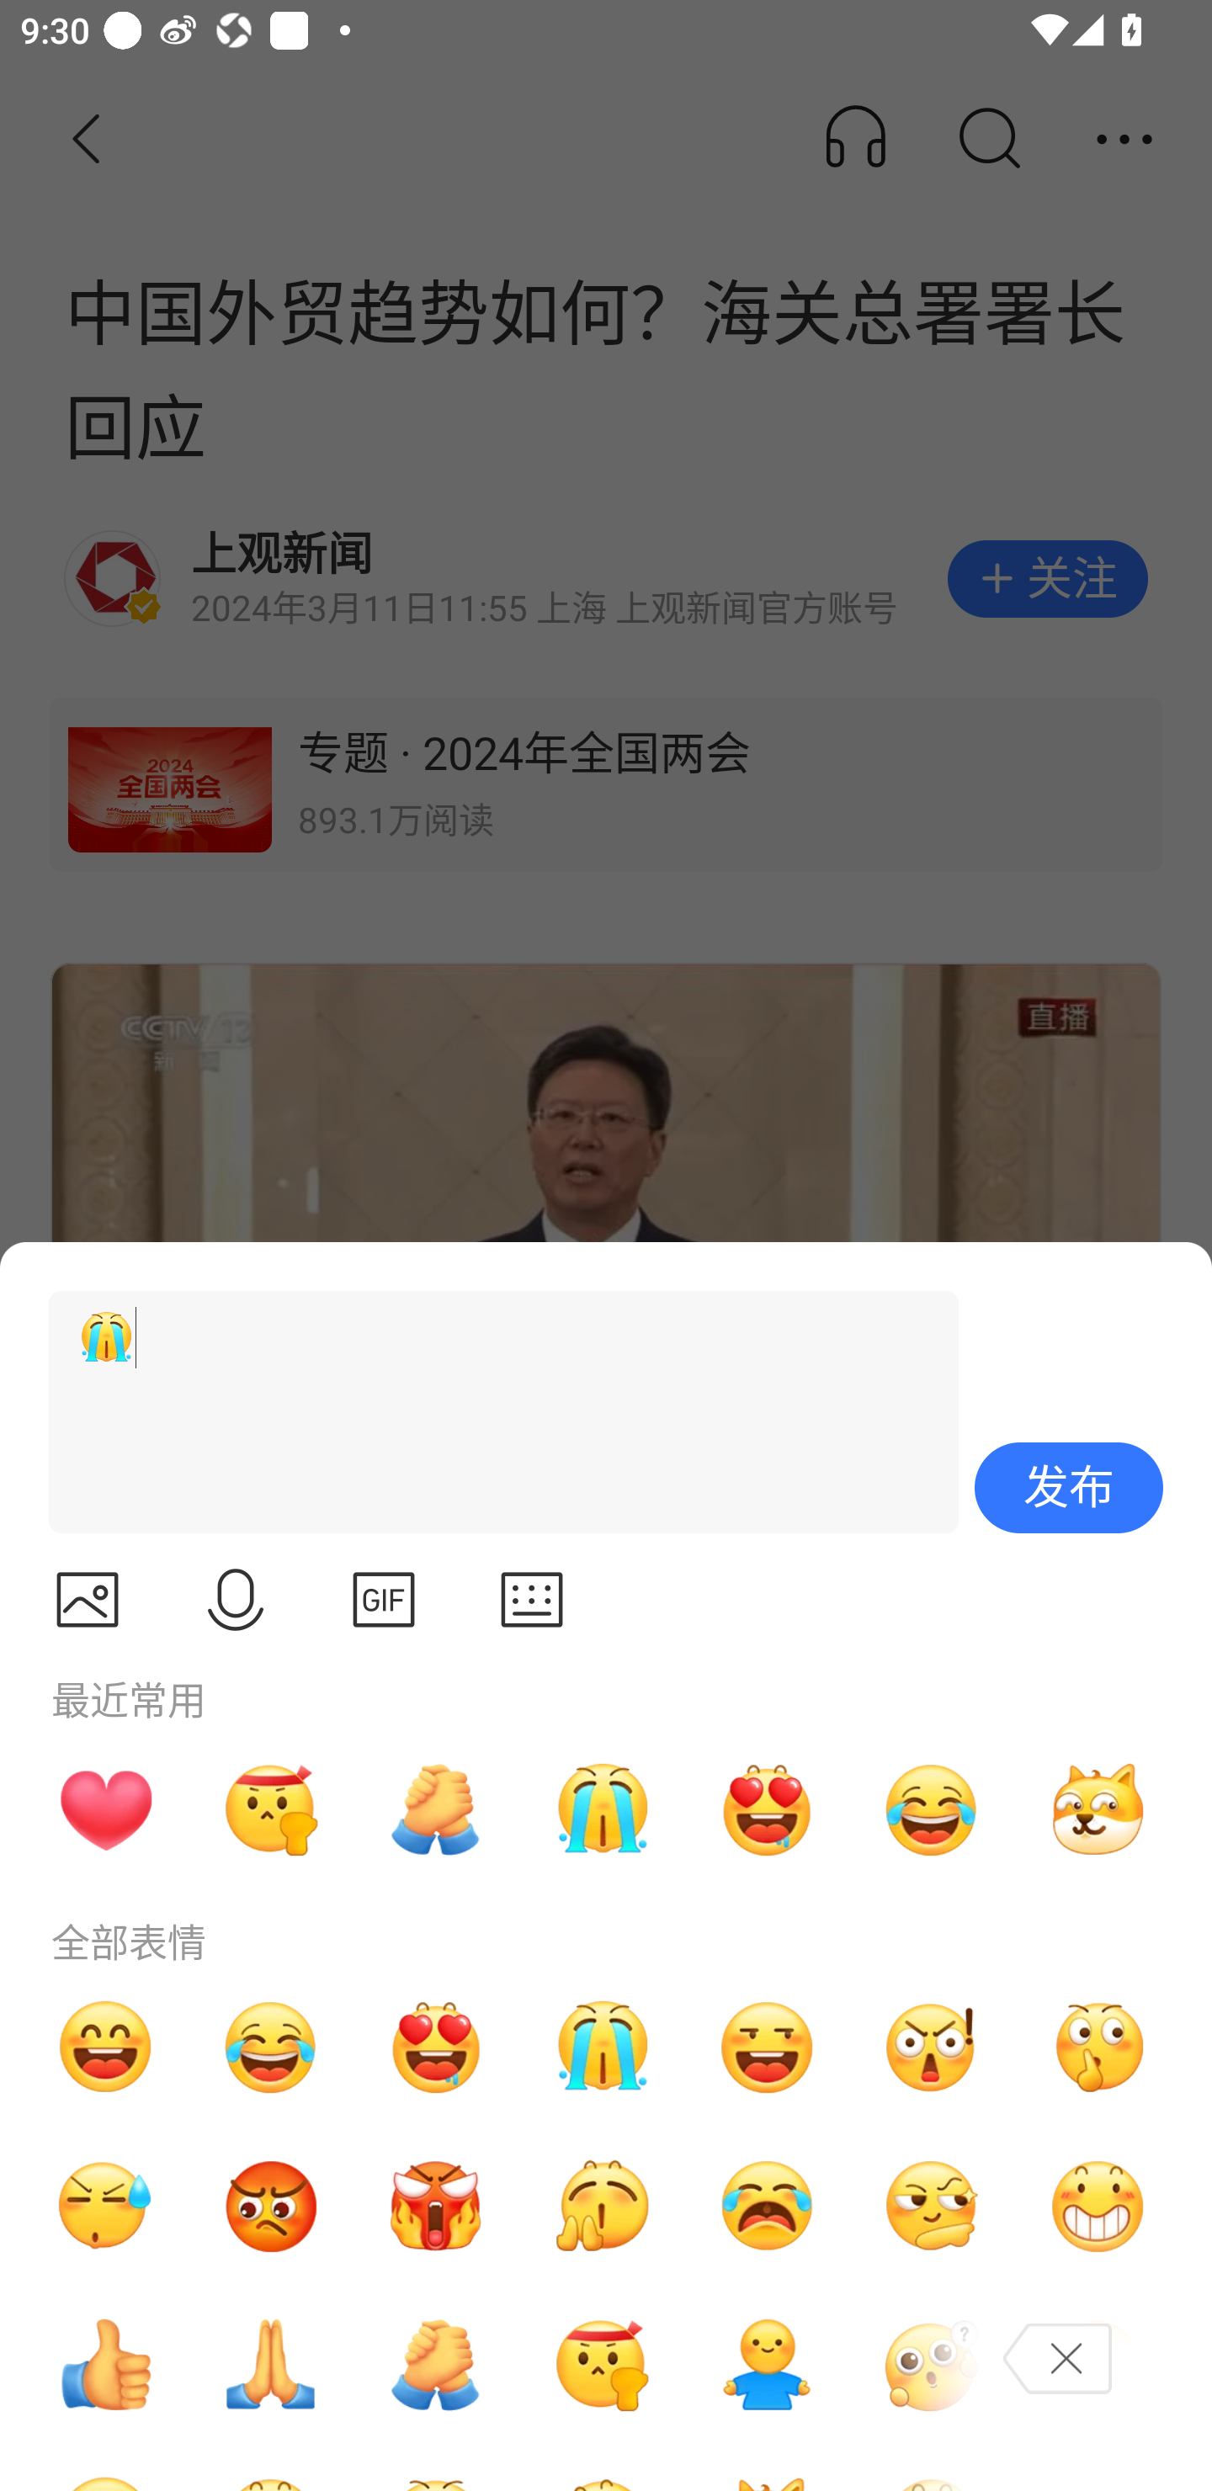  What do you see at coordinates (436, 2207) in the screenshot?
I see `愤怒` at bounding box center [436, 2207].